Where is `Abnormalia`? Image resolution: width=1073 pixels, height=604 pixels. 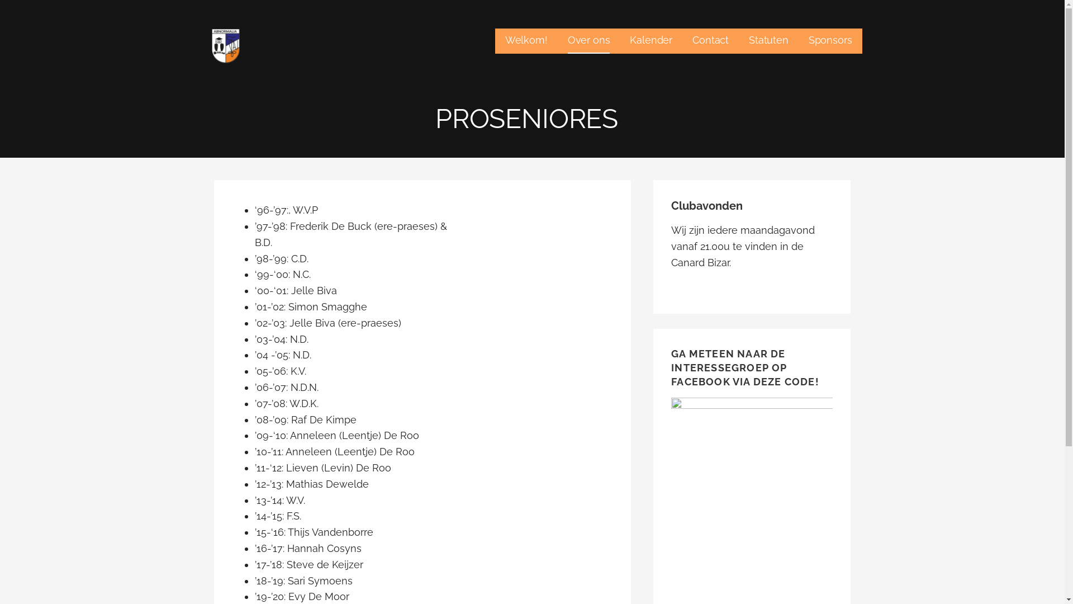 Abnormalia is located at coordinates (254, 70).